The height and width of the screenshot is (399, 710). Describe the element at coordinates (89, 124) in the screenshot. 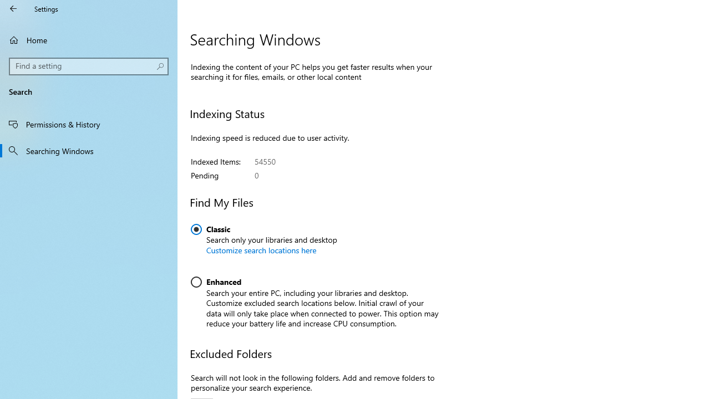

I see `Permissions & History` at that location.